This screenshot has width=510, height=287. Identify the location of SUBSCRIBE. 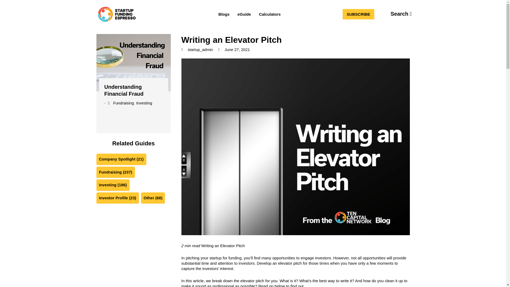
(358, 14).